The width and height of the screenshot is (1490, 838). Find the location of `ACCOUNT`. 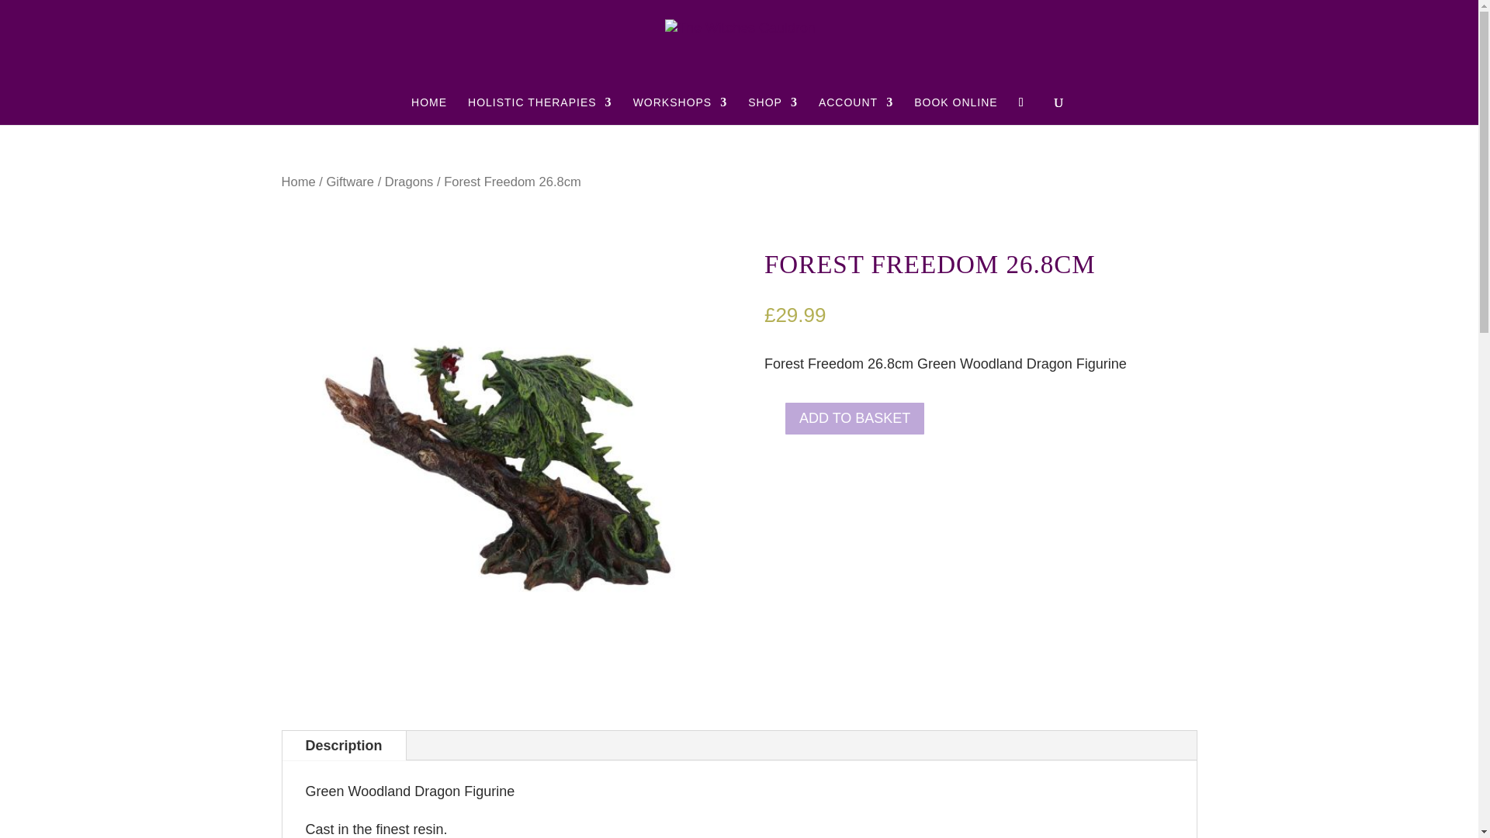

ACCOUNT is located at coordinates (855, 110).